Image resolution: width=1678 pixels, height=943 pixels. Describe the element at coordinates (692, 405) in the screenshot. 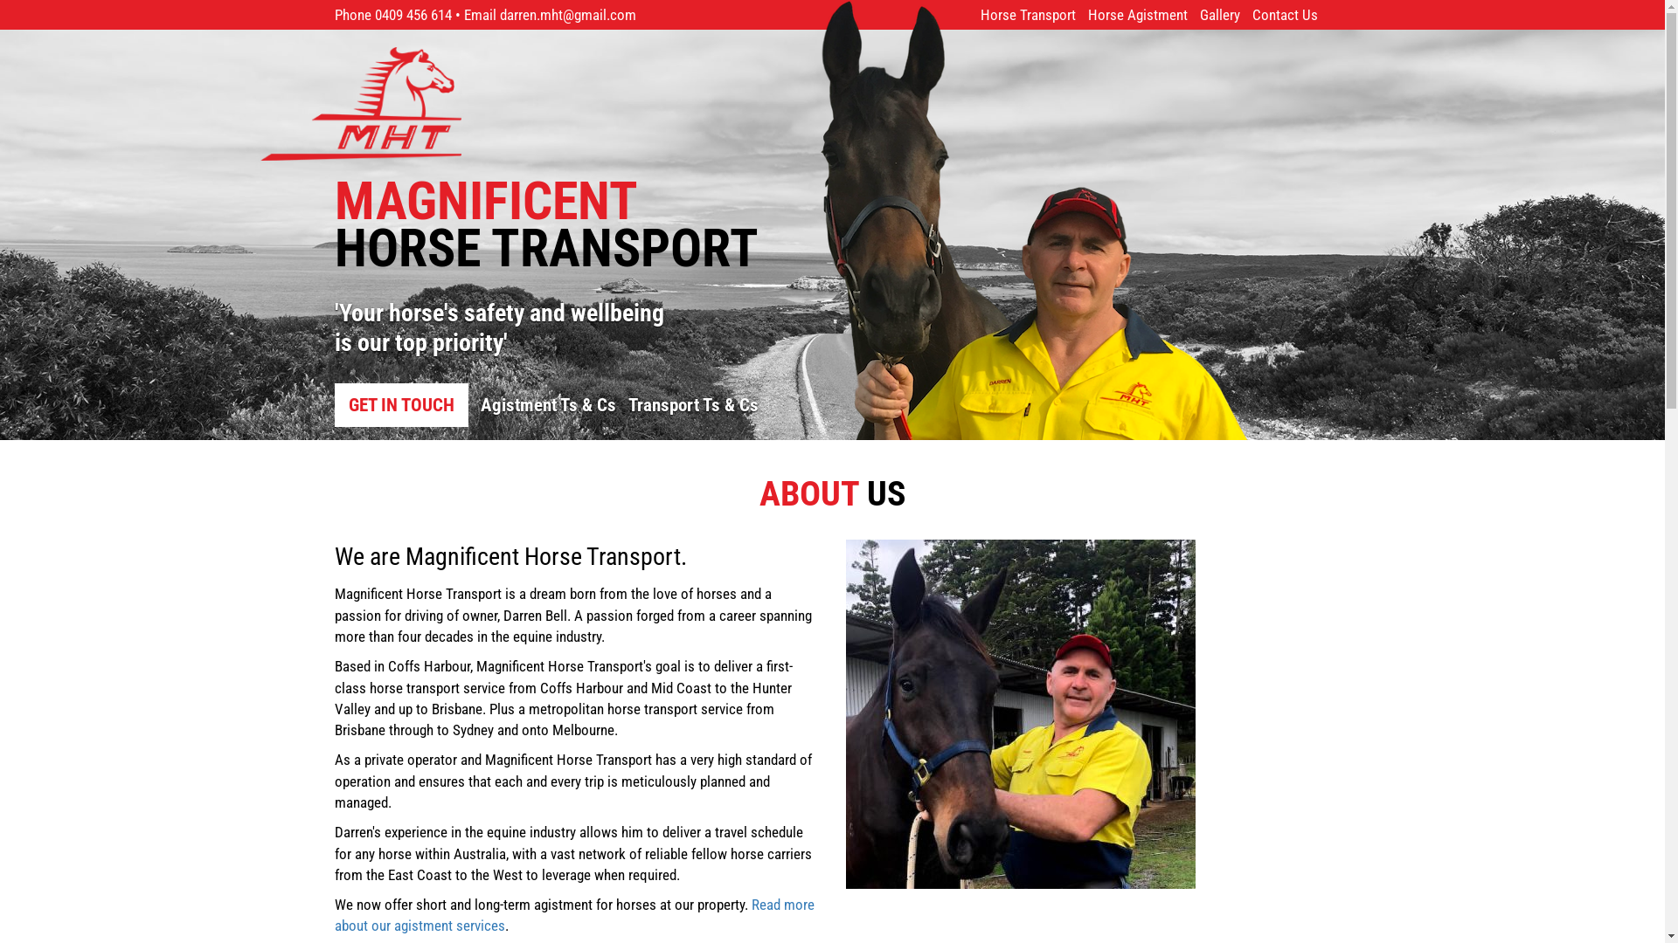

I see `Transport Ts & Cs` at that location.